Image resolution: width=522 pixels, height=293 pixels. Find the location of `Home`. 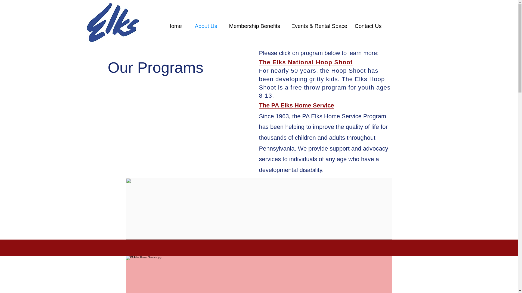

Home is located at coordinates (177, 26).